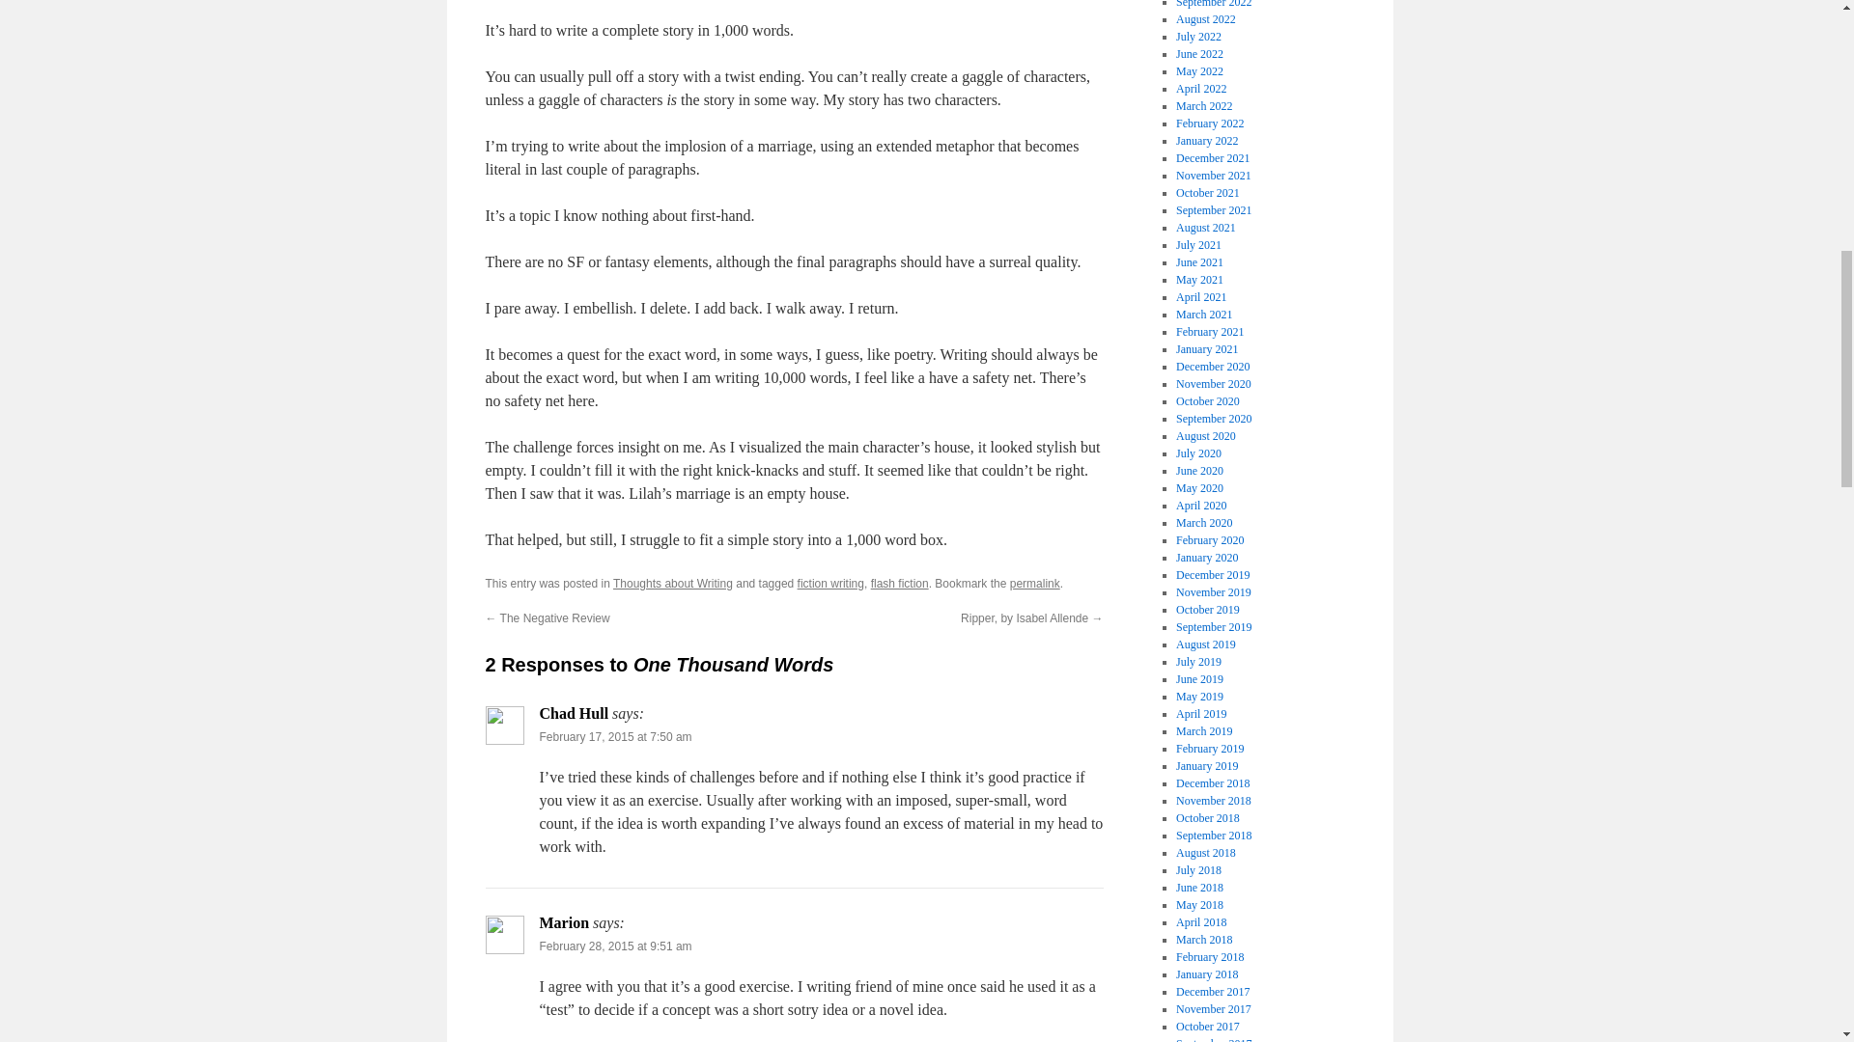 Image resolution: width=1854 pixels, height=1042 pixels. I want to click on June 2022, so click(1199, 53).